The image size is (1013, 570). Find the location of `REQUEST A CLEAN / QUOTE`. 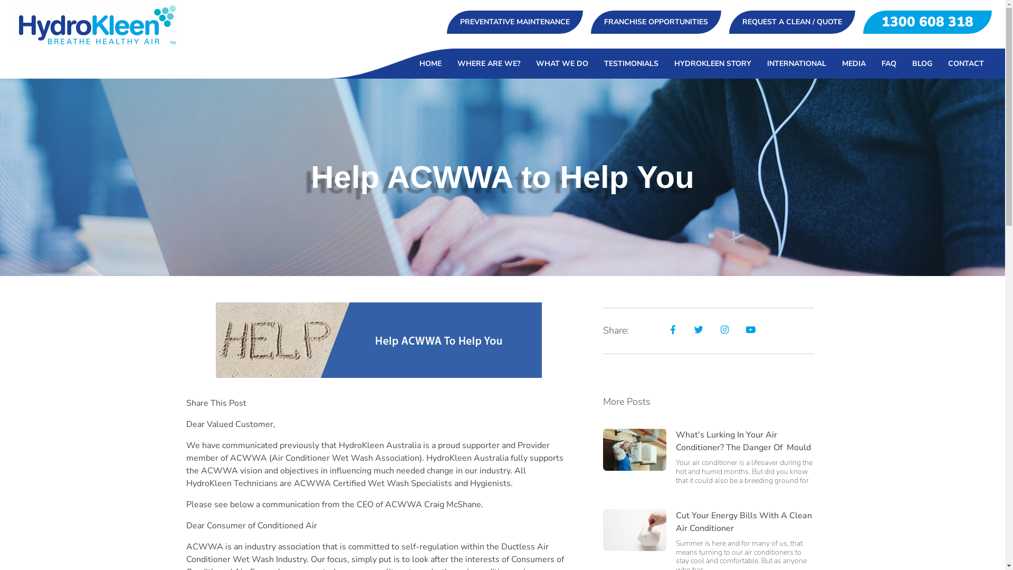

REQUEST A CLEAN / QUOTE is located at coordinates (792, 22).